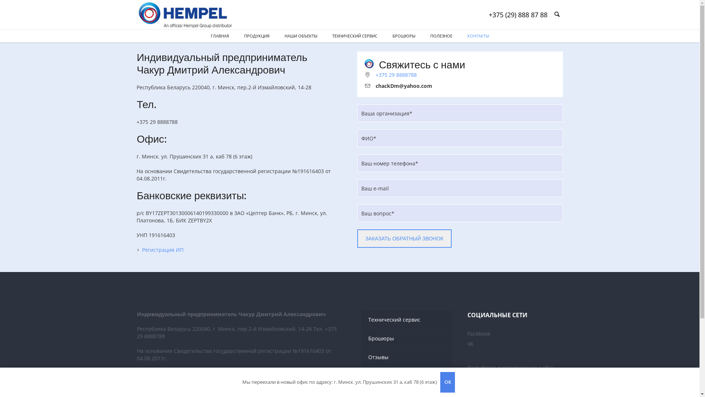 The height and width of the screenshot is (397, 705). I want to click on +375 29 8888788, so click(396, 75).